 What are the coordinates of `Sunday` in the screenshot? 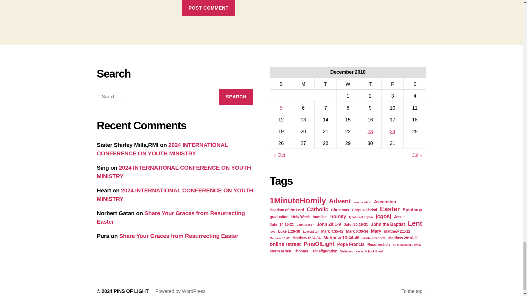 It's located at (281, 83).